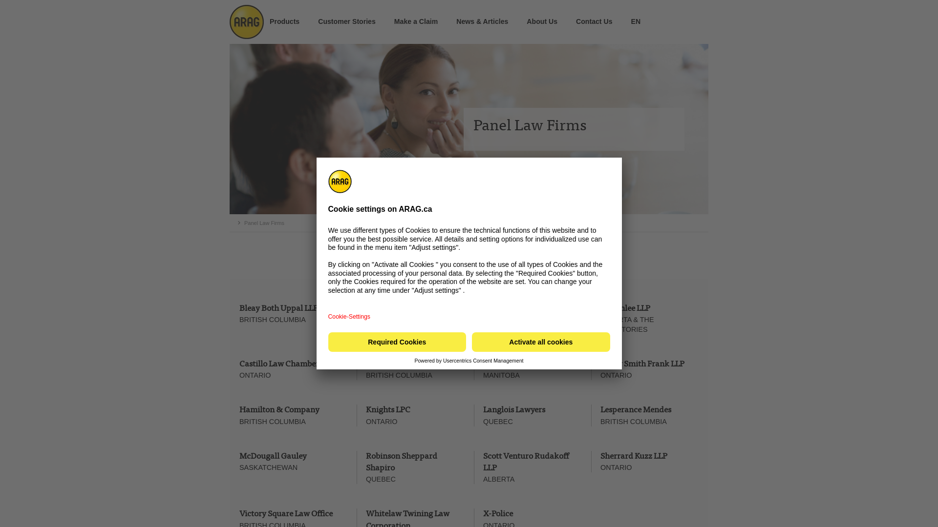 The height and width of the screenshot is (527, 938). Describe the element at coordinates (469, 129) in the screenshot. I see `Panel Law firms ` at that location.